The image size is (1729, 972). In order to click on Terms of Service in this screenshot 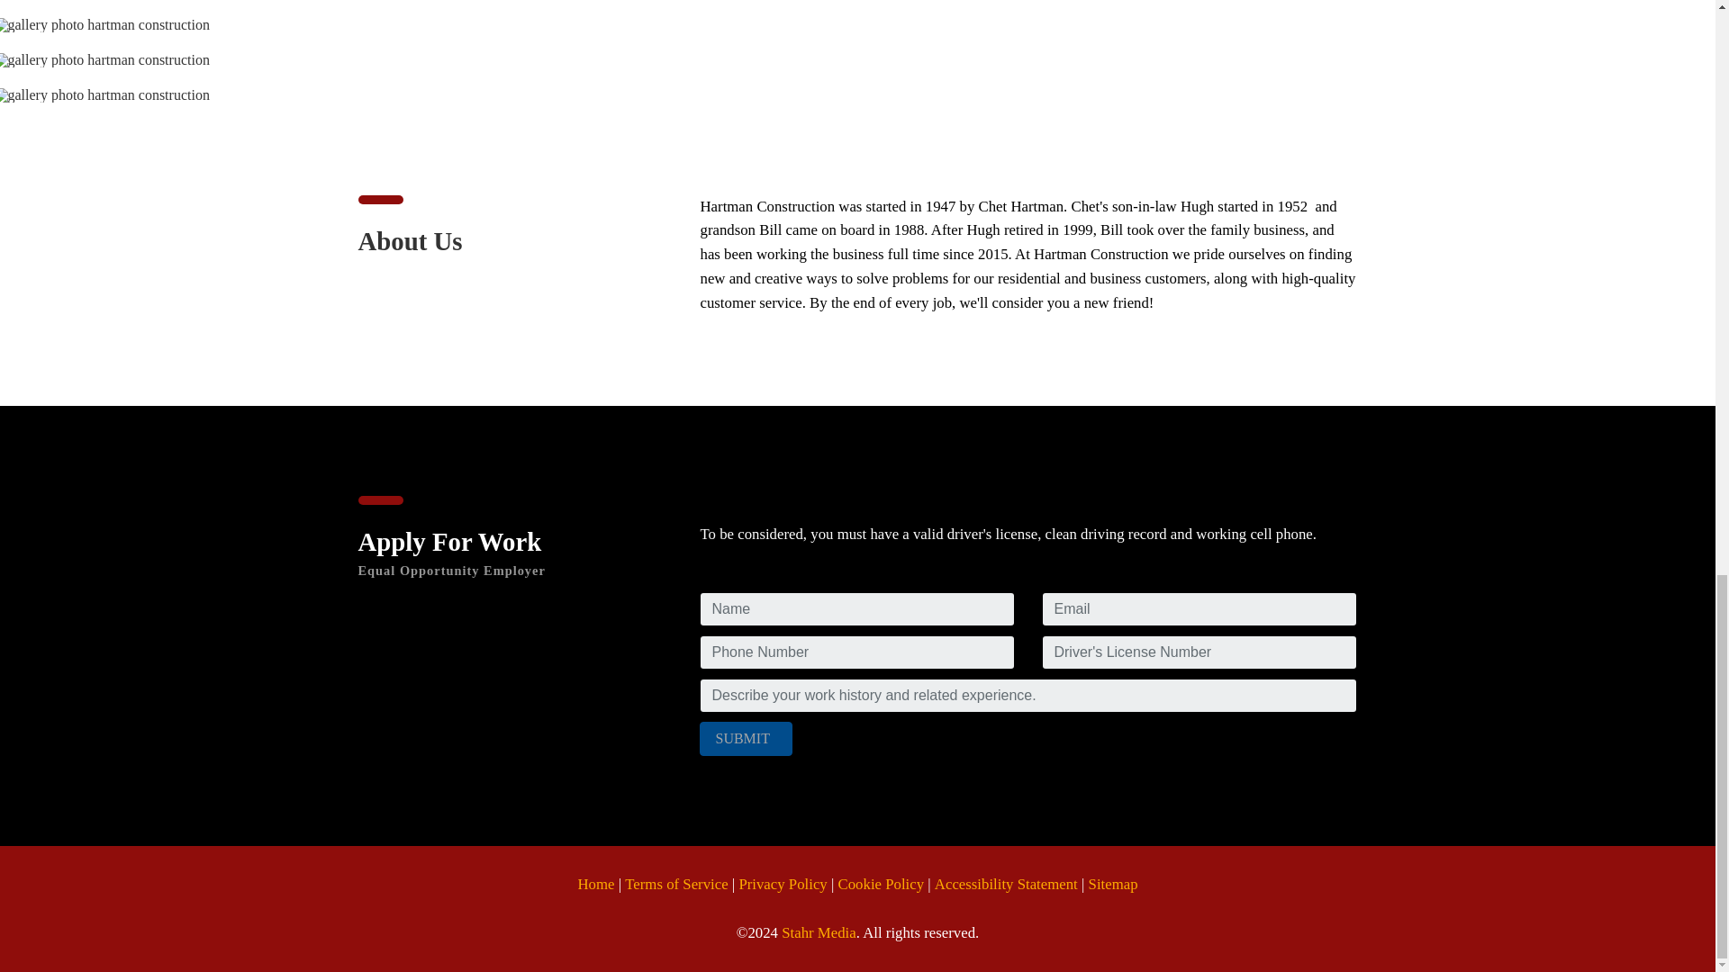, I will do `click(675, 886)`.